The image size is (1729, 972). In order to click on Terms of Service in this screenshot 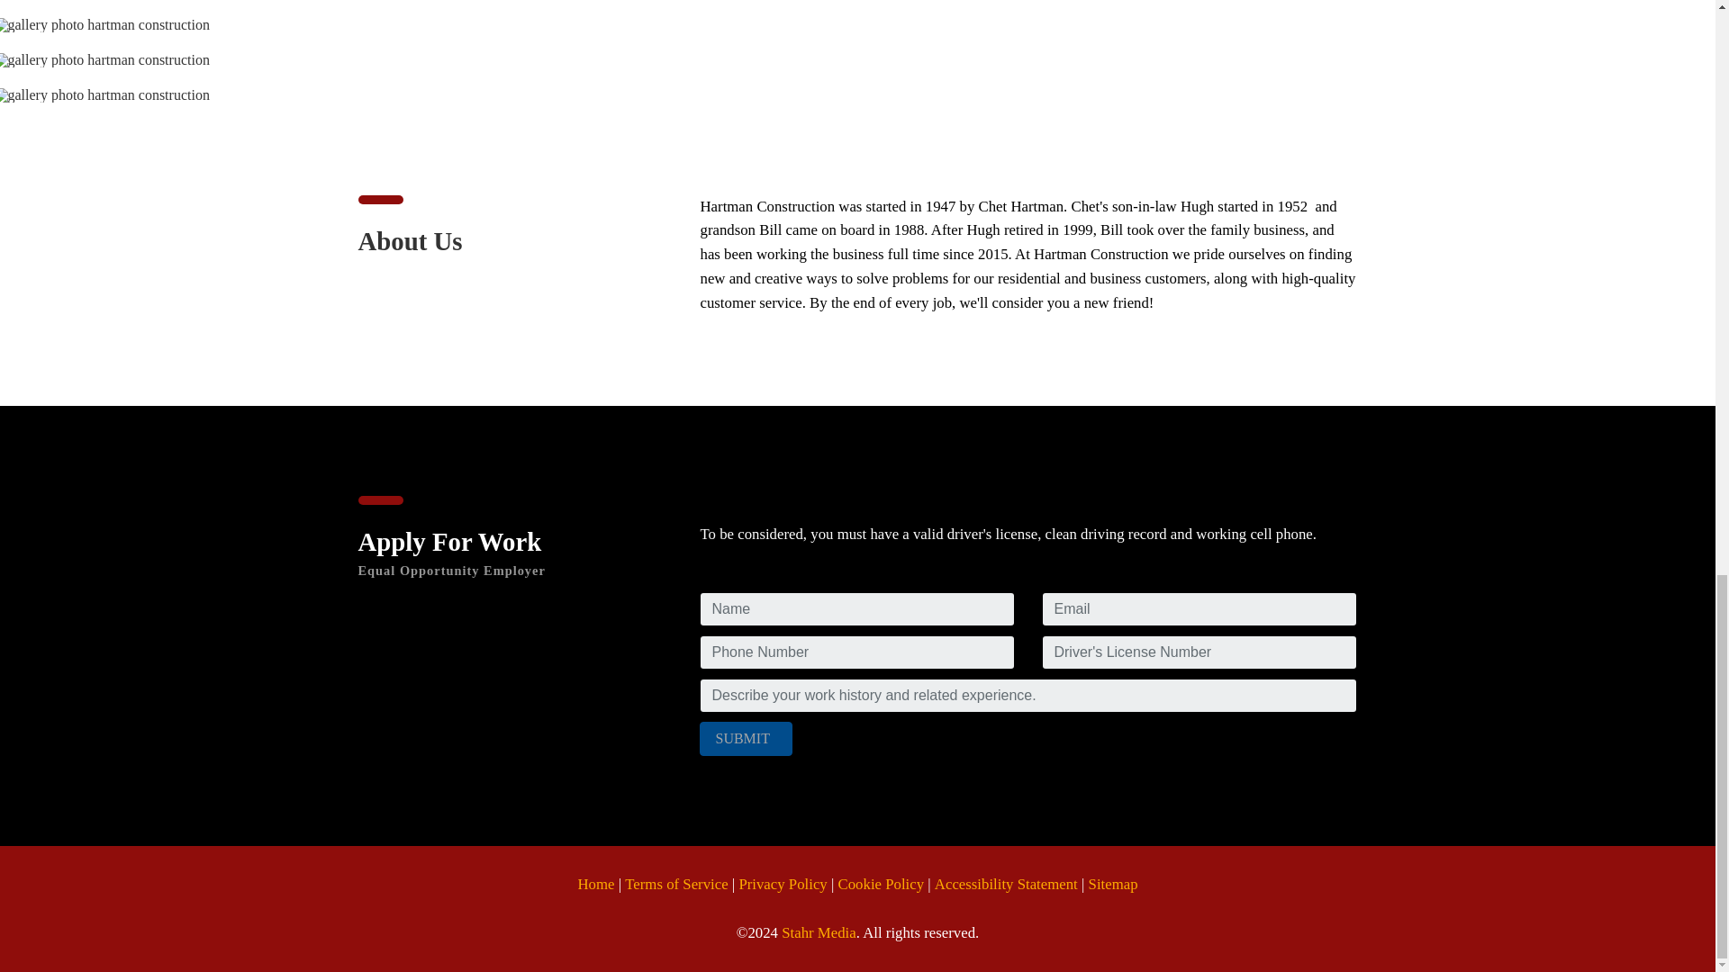, I will do `click(675, 886)`.